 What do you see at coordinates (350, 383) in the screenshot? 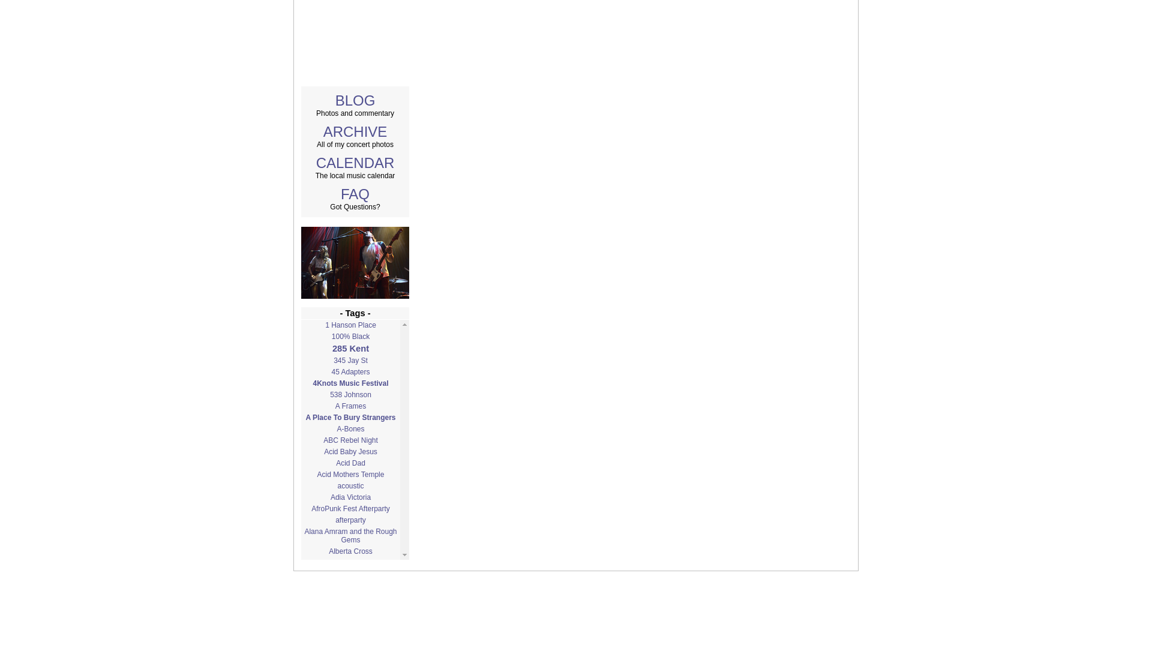
I see `4Knots Music Festival` at bounding box center [350, 383].